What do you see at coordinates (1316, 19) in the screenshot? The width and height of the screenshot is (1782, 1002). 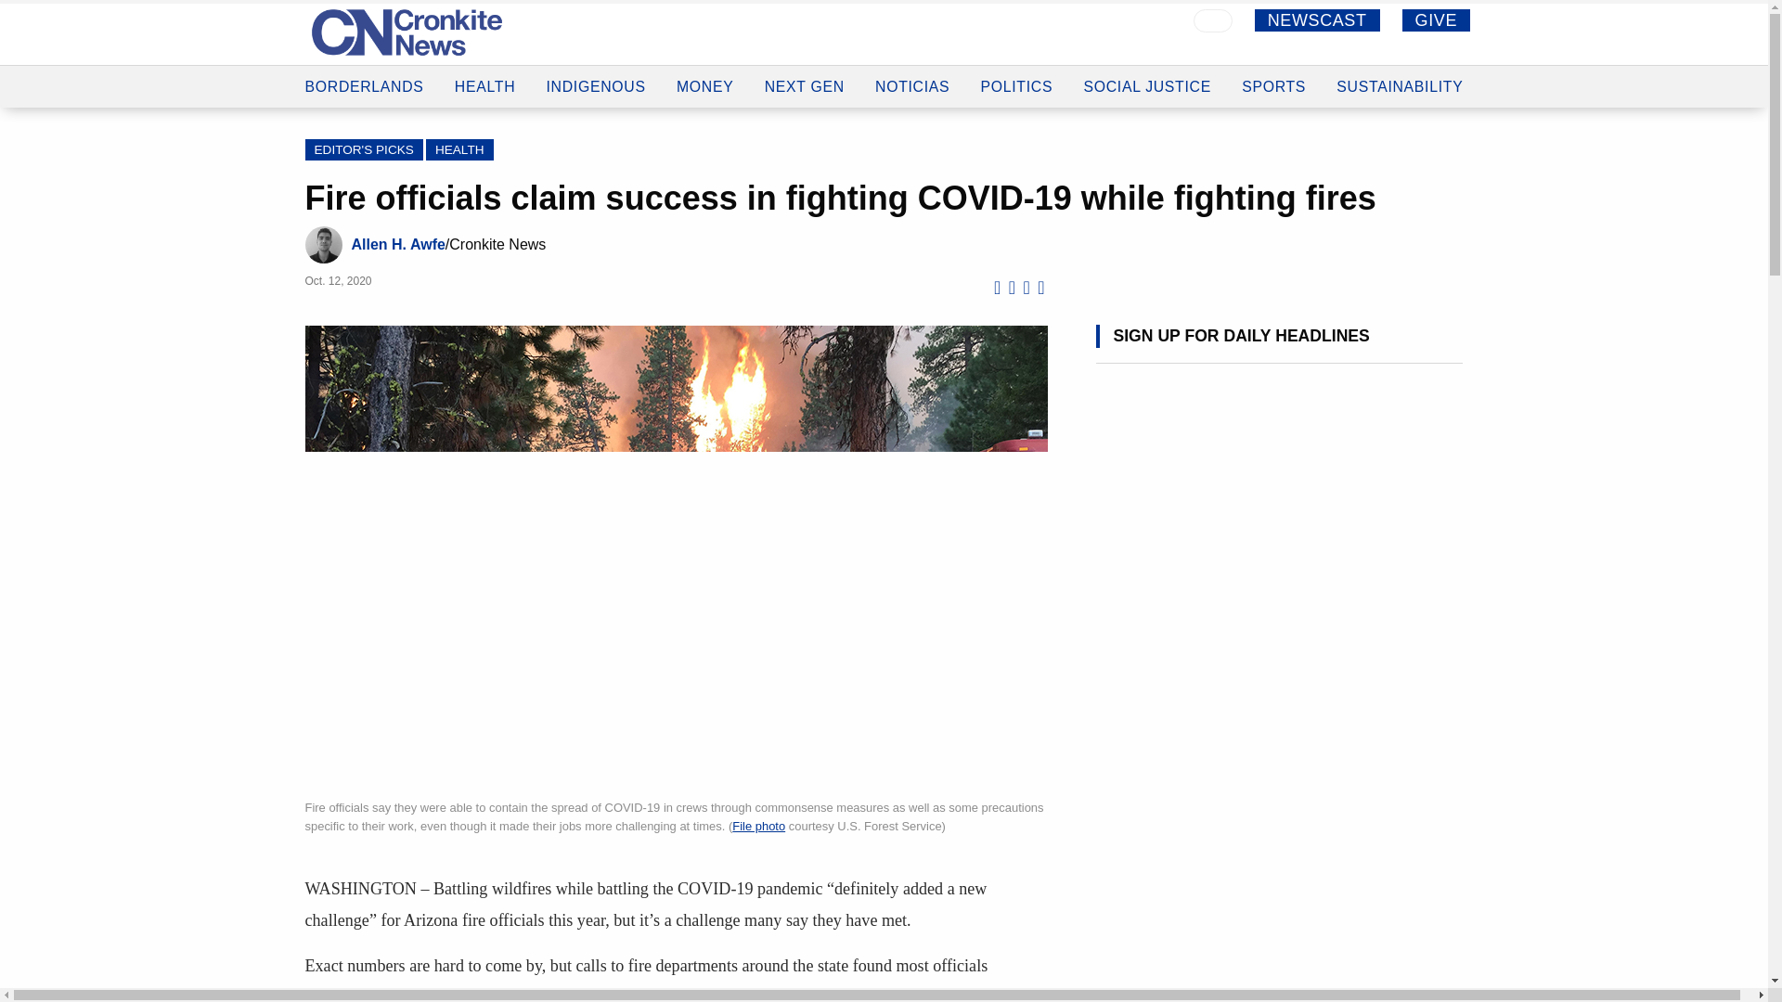 I see `NEWSCAST` at bounding box center [1316, 19].